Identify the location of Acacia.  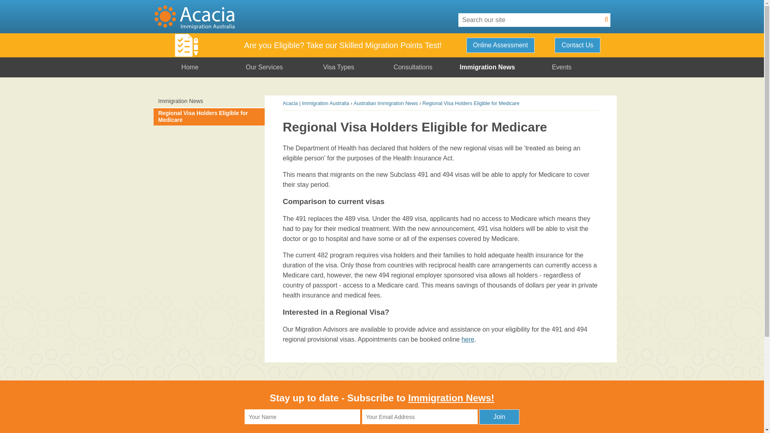
(306, 16).